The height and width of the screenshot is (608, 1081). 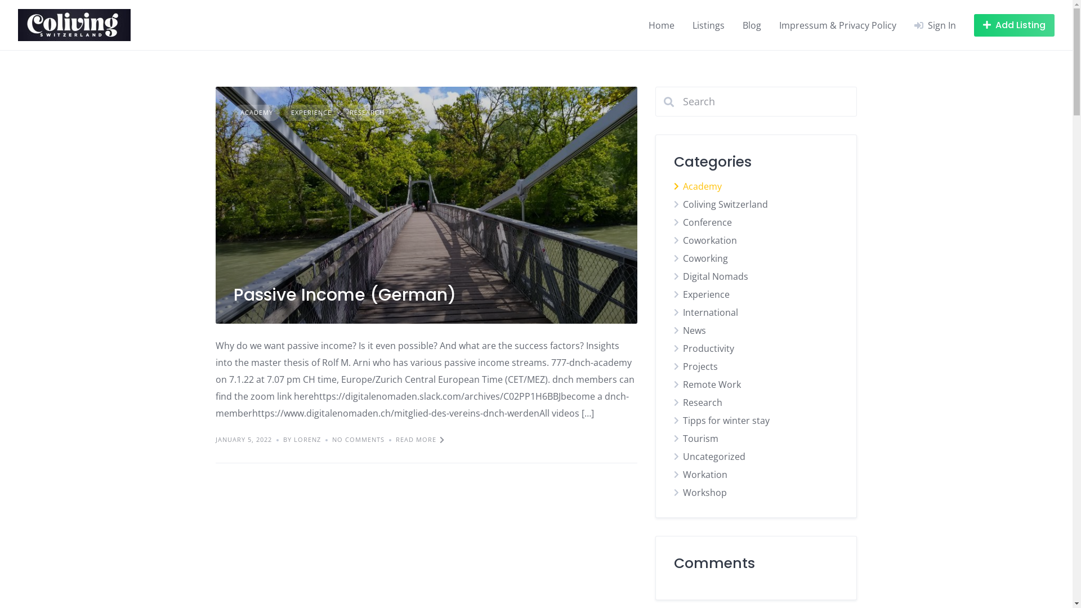 I want to click on ACADEMY, so click(x=256, y=113).